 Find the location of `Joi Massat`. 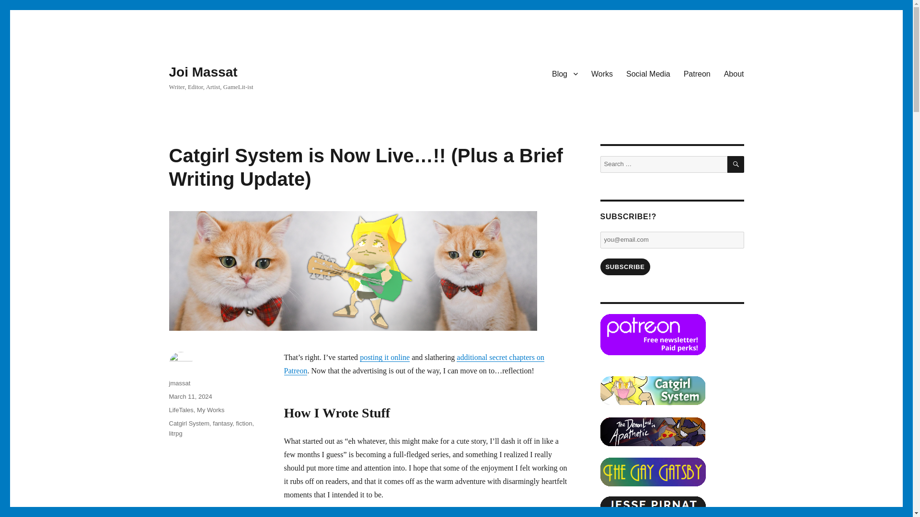

Joi Massat is located at coordinates (203, 72).